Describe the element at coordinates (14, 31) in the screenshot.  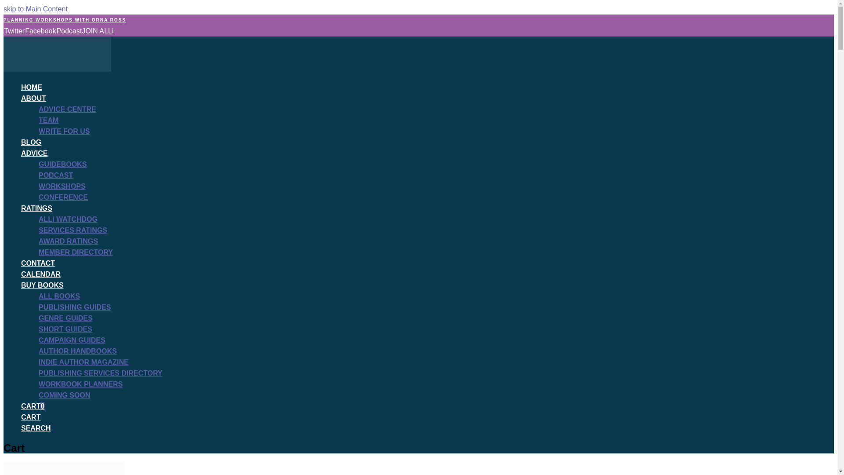
I see `Twitter` at that location.